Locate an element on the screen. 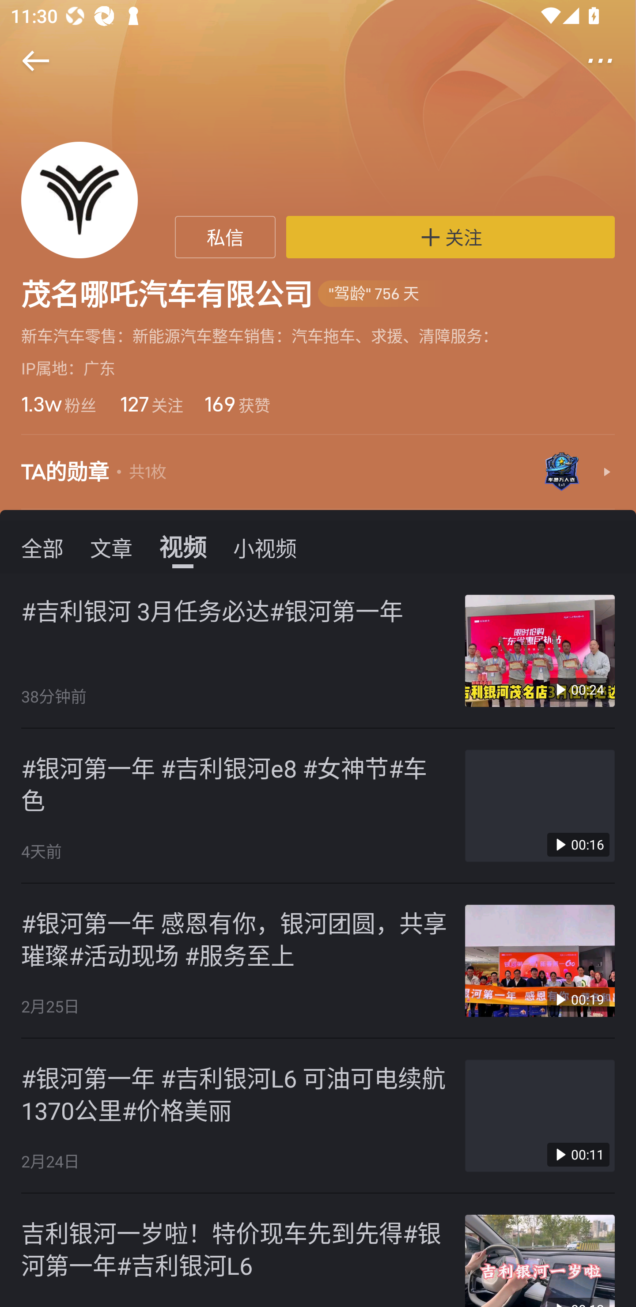 The height and width of the screenshot is (1307, 636). 1.3w 粉丝 is located at coordinates (58, 404).